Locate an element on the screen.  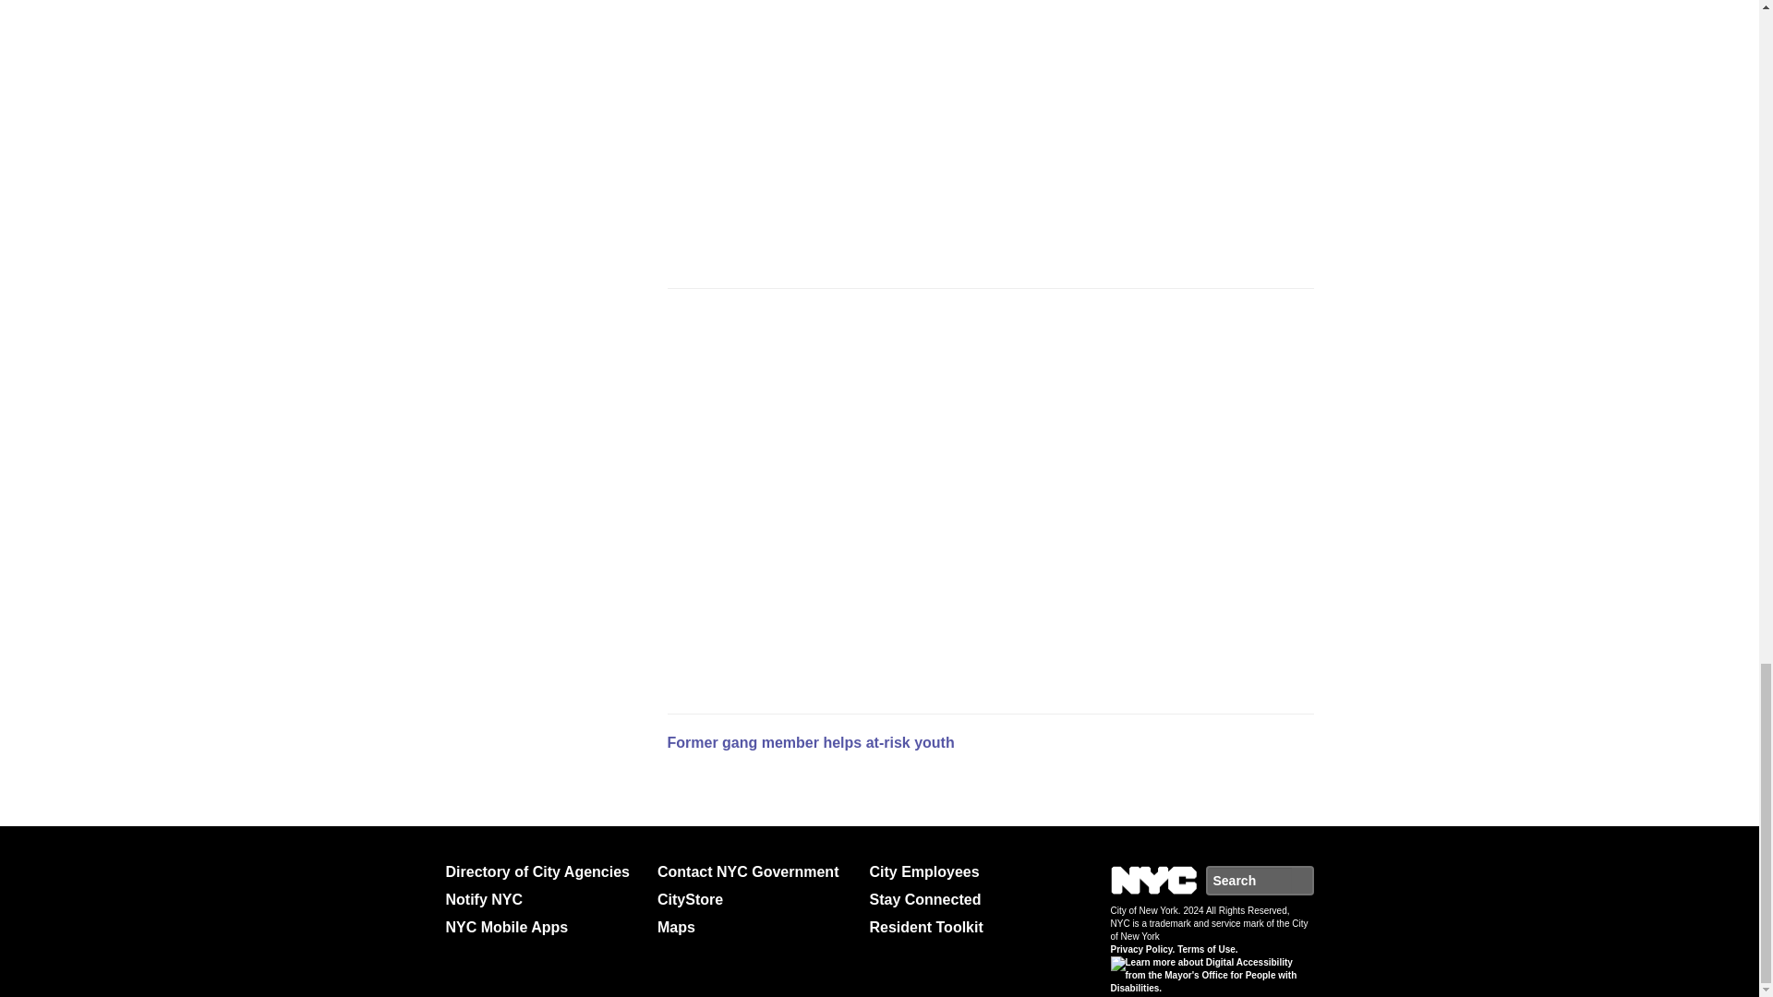
CityStore is located at coordinates (755, 900).